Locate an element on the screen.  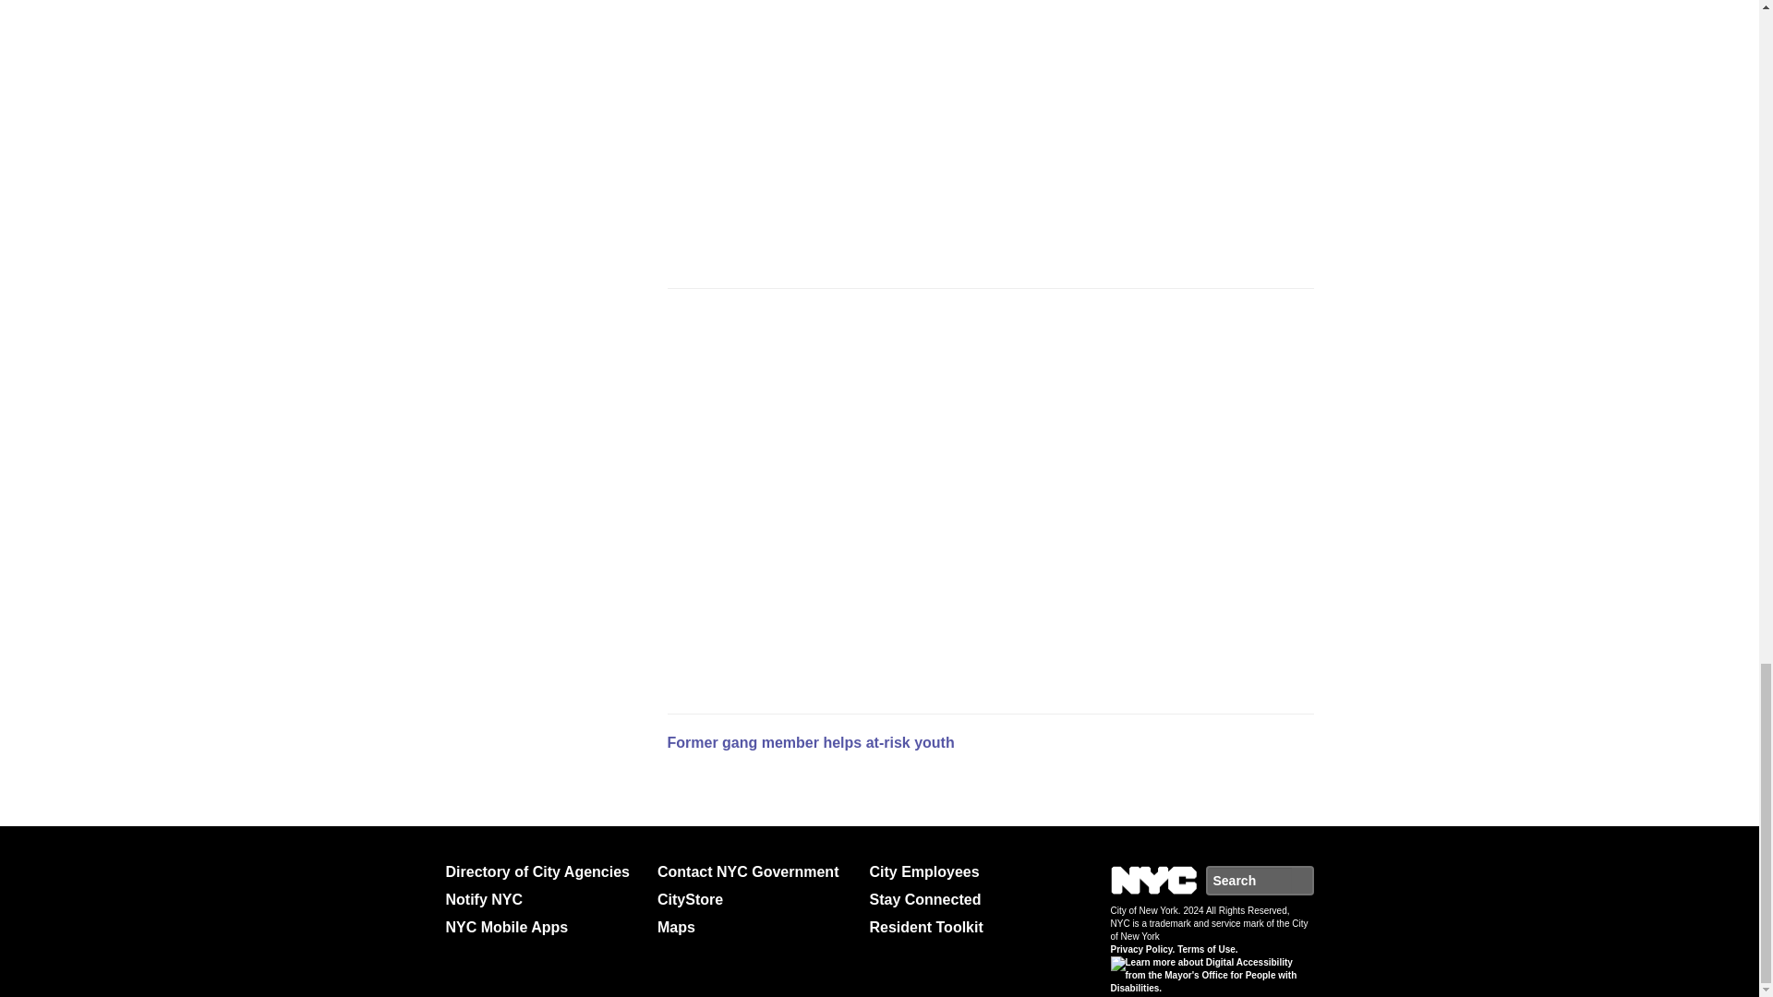
CityStore is located at coordinates (755, 900).